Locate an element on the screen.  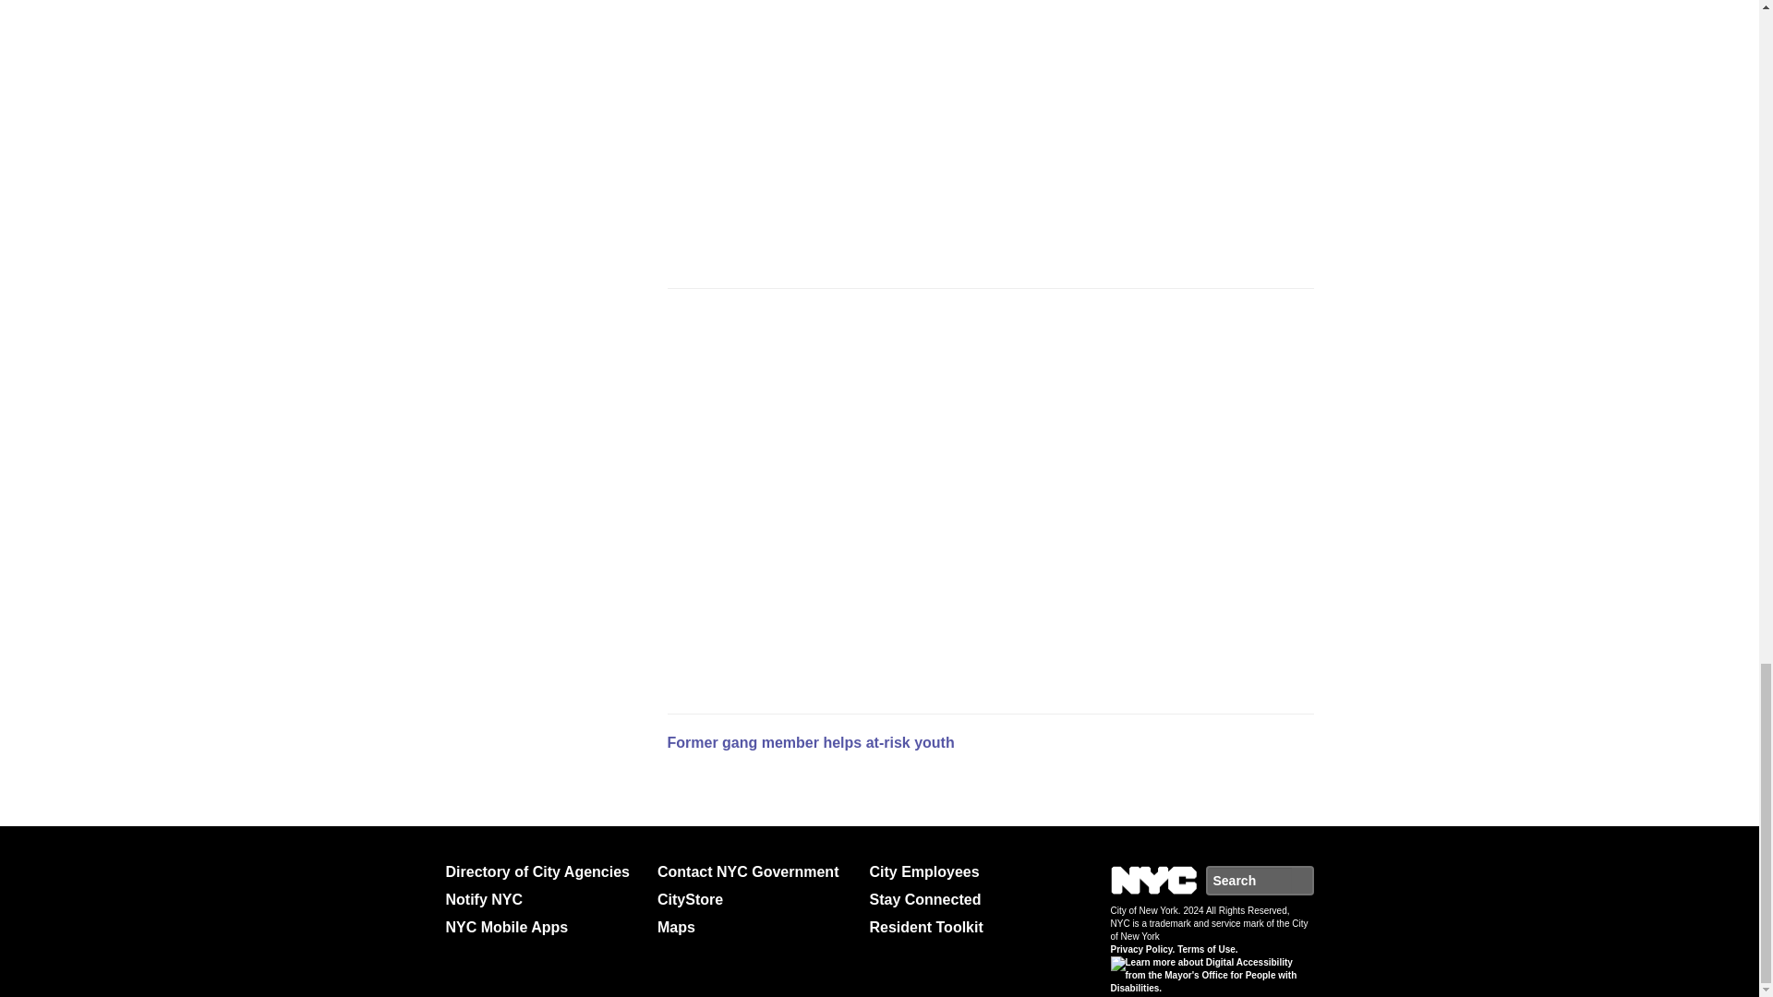
CityStore is located at coordinates (755, 900).